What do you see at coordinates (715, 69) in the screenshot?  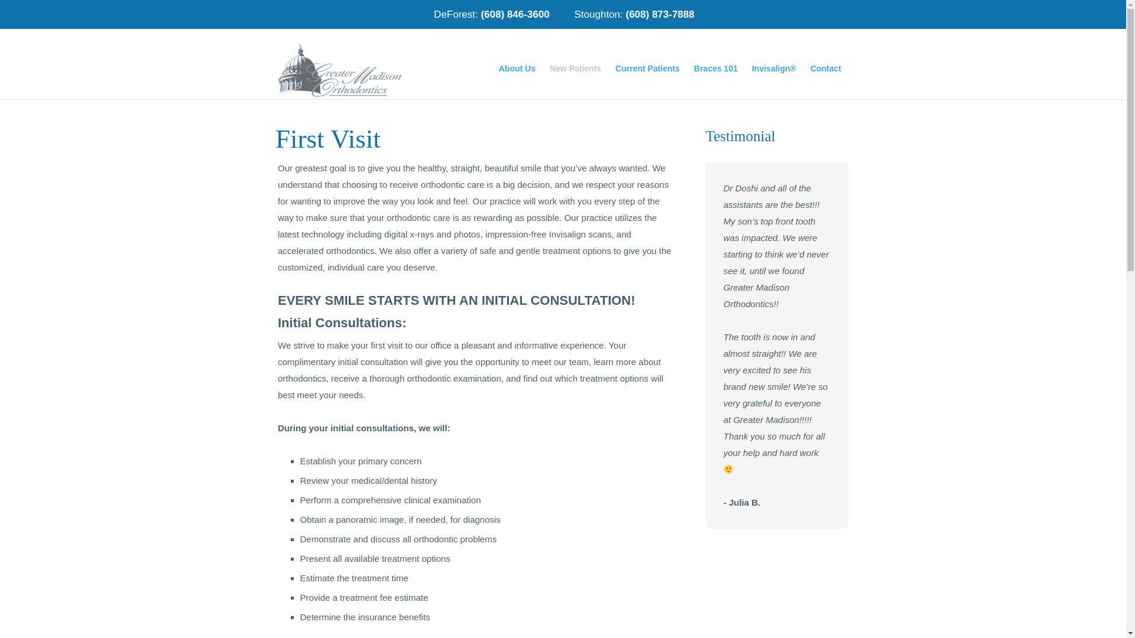 I see `Braces 101` at bounding box center [715, 69].